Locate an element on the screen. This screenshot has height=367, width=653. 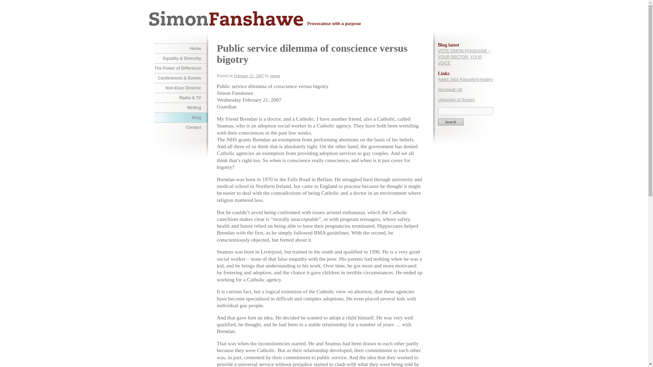
simon is located at coordinates (275, 76).